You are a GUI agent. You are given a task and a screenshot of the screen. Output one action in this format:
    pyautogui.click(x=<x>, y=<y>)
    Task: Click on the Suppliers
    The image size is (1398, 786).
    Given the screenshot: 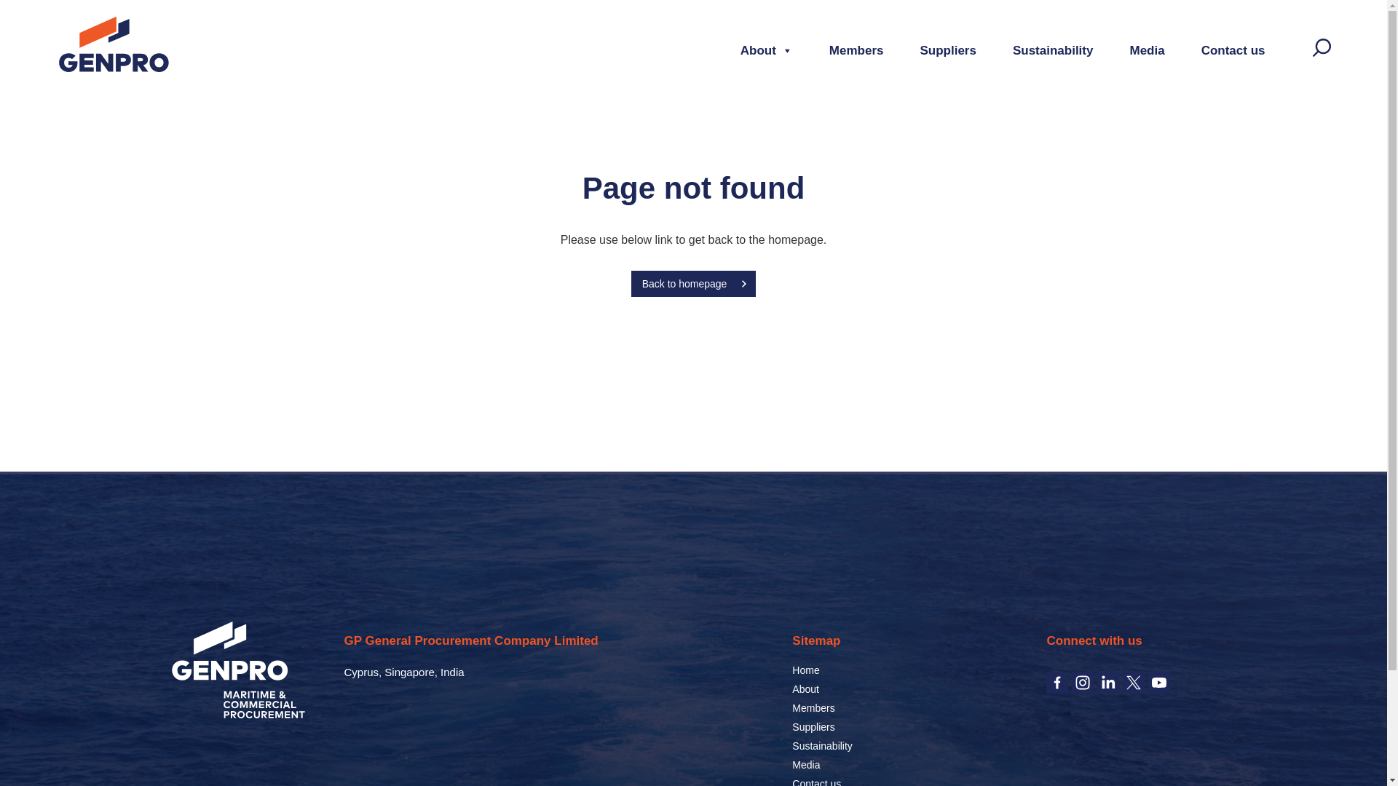 What is the action you would take?
    pyautogui.click(x=813, y=726)
    